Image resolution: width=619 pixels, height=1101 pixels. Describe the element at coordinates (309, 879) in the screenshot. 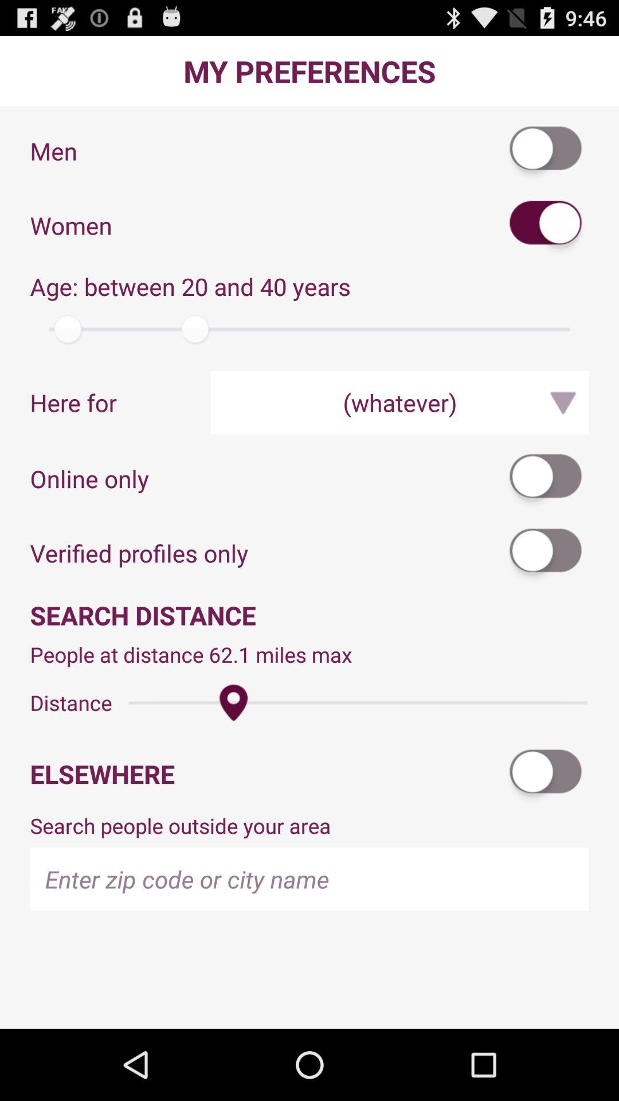

I see `type in zip code or city name` at that location.